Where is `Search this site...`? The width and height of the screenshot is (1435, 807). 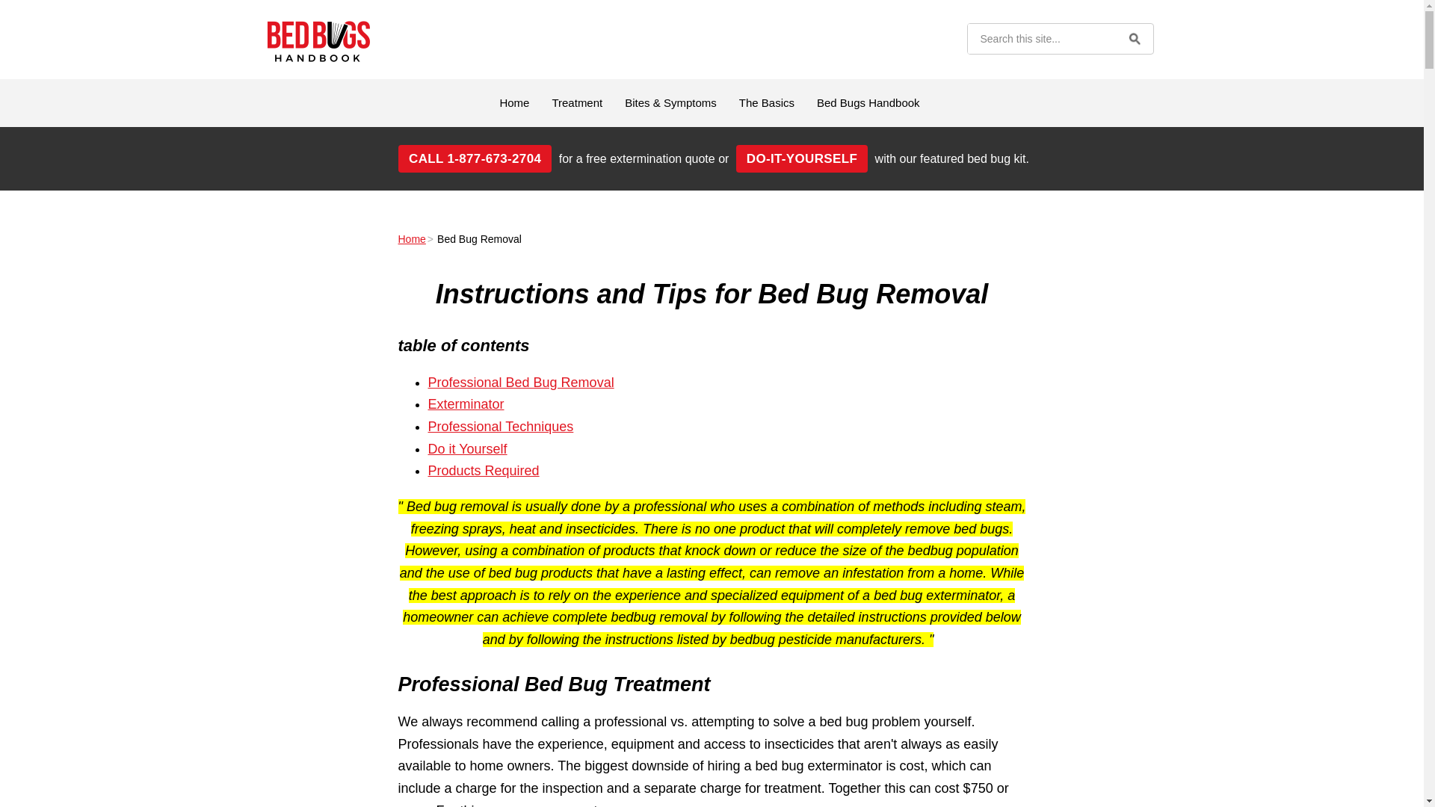 Search this site... is located at coordinates (1040, 39).